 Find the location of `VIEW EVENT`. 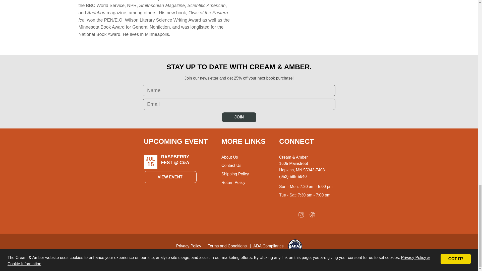

VIEW EVENT is located at coordinates (170, 177).